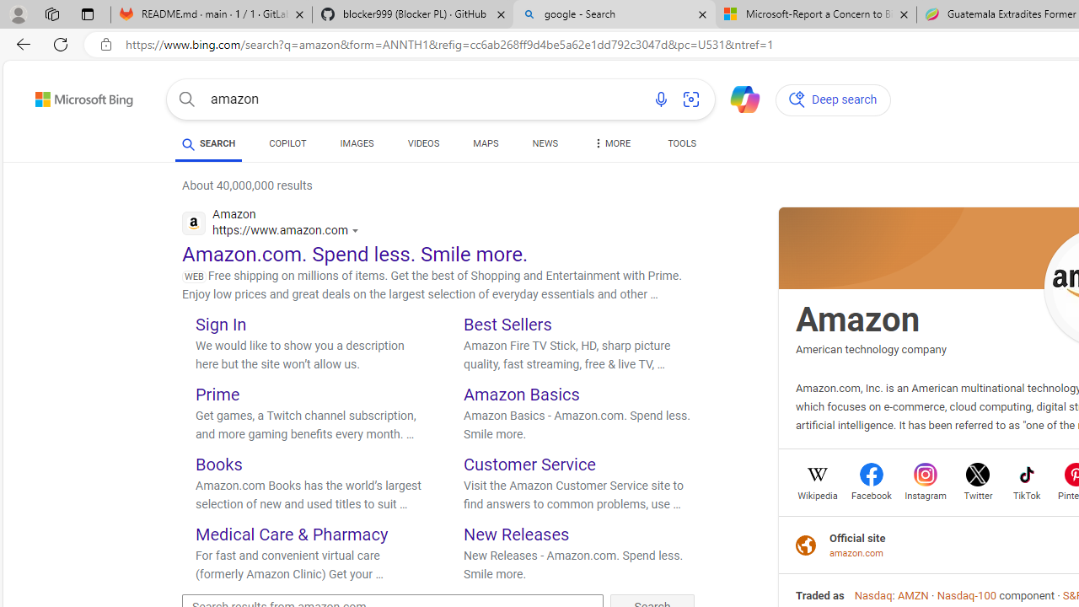 The height and width of the screenshot is (607, 1079). I want to click on Class: sp-ofsite, so click(806, 545).